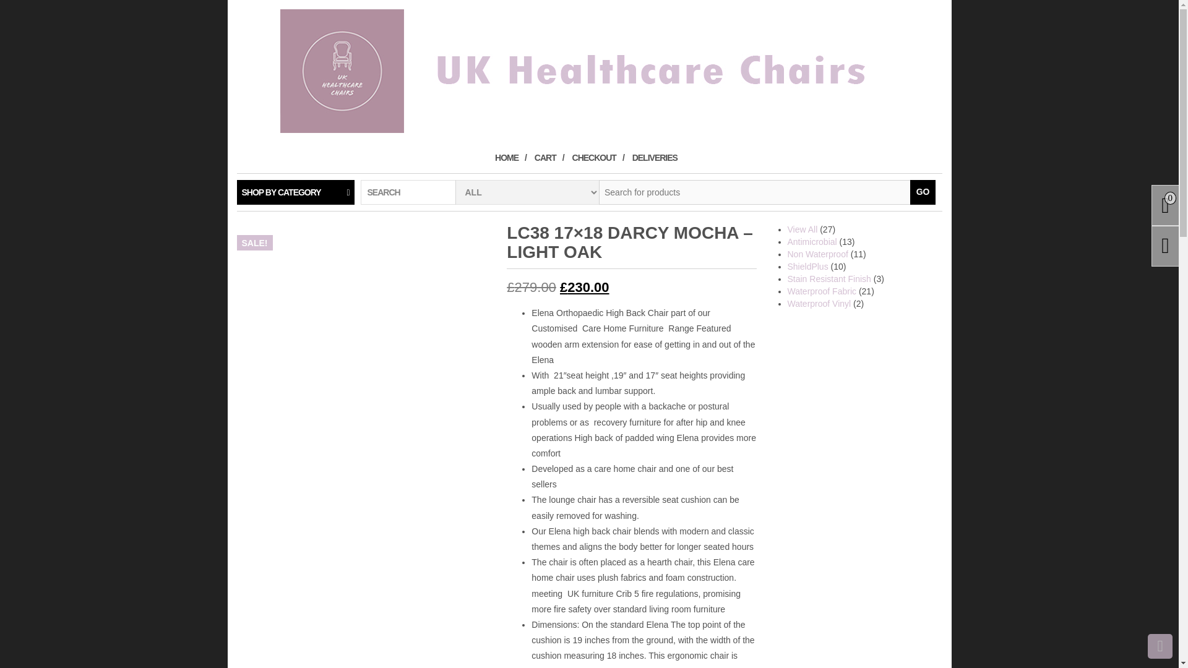 The width and height of the screenshot is (1188, 668). Describe the element at coordinates (658, 157) in the screenshot. I see `Deliveries` at that location.